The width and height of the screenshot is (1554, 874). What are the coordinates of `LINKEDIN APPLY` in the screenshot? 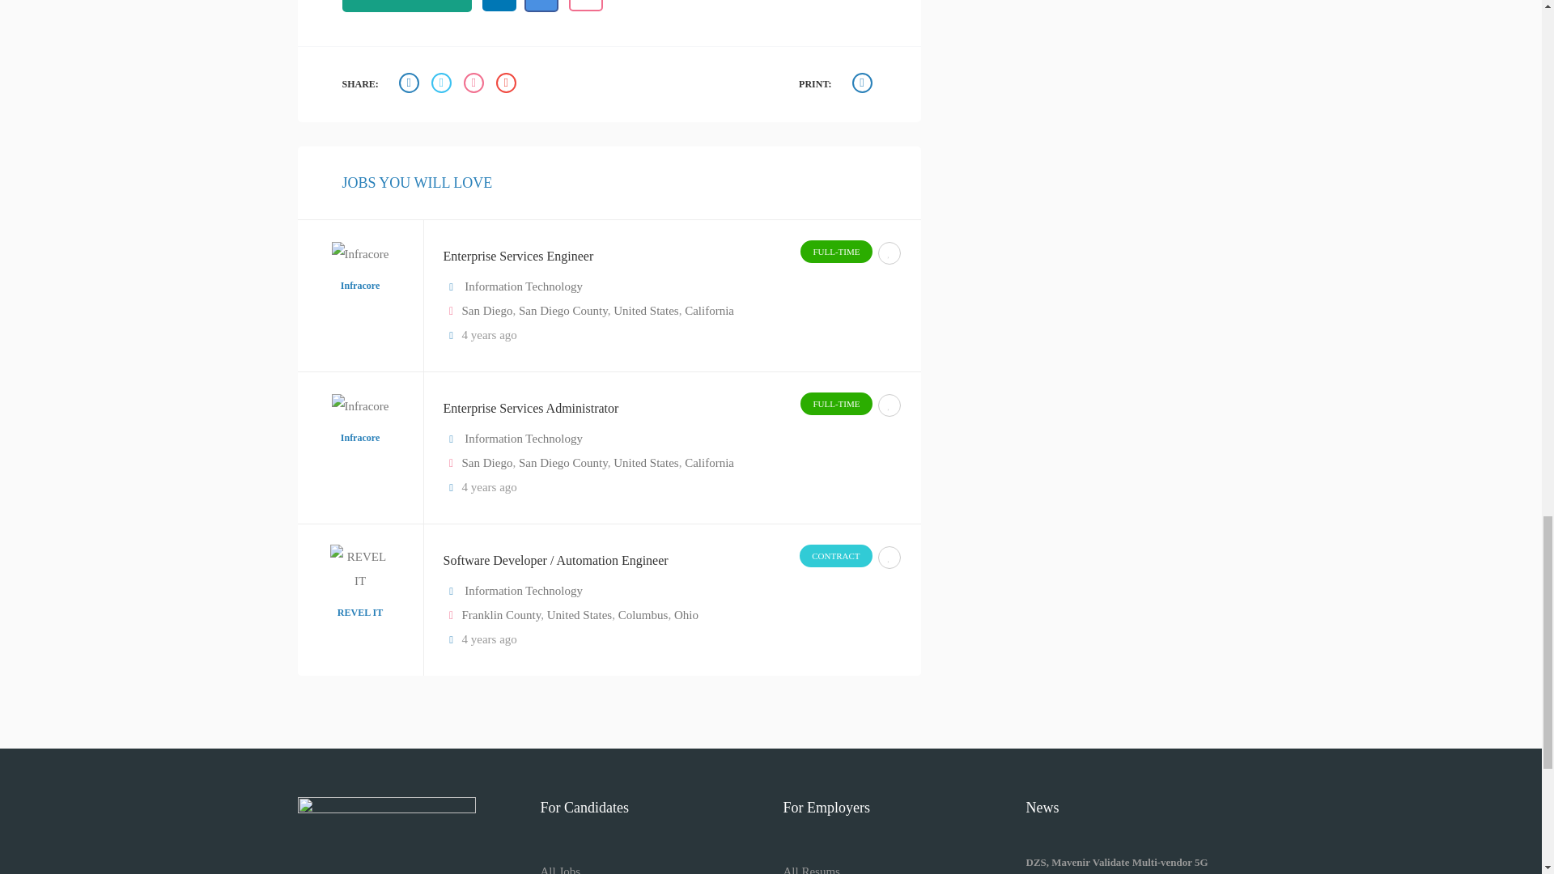 It's located at (499, 6).